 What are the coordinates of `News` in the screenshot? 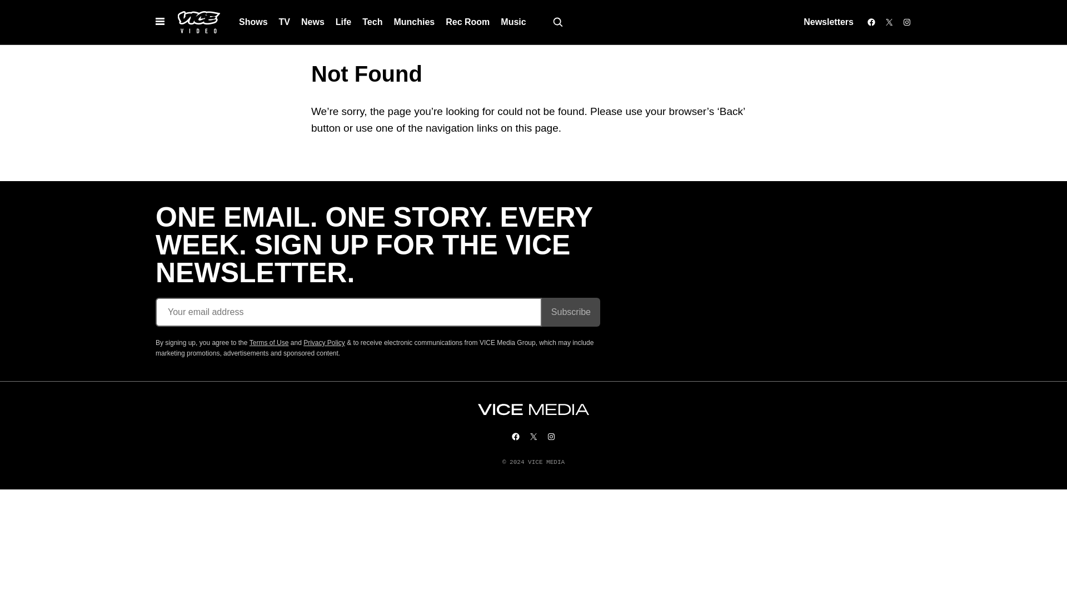 It's located at (312, 22).